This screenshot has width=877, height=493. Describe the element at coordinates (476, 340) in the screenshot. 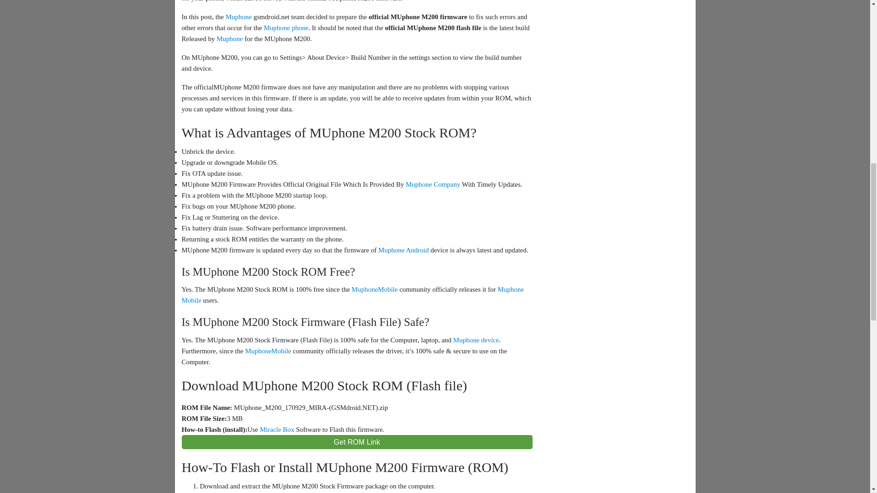

I see `Muphone device` at that location.